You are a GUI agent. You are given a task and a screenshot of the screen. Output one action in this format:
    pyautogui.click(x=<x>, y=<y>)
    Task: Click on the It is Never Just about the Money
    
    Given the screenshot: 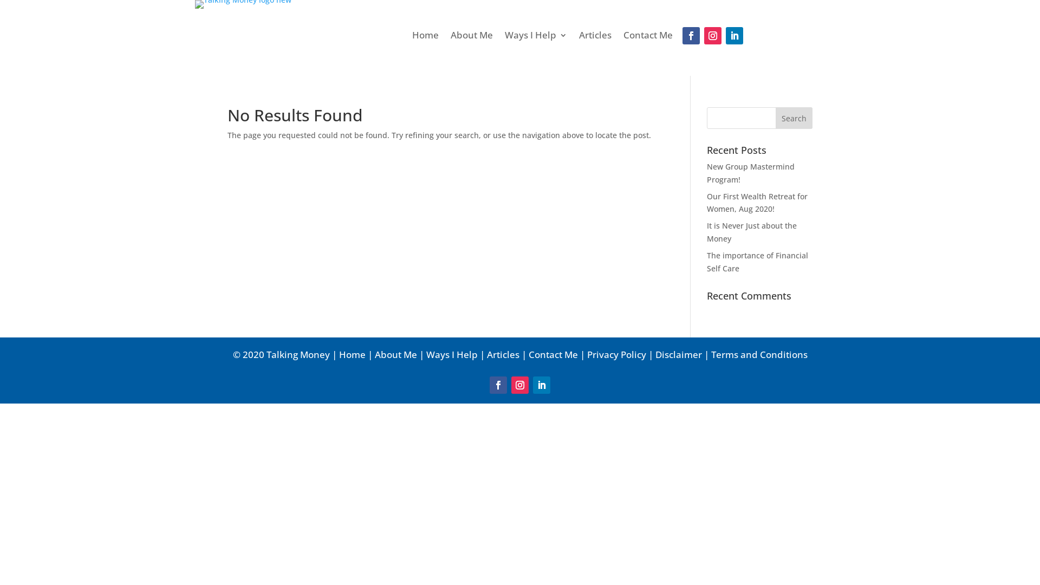 What is the action you would take?
    pyautogui.click(x=752, y=232)
    